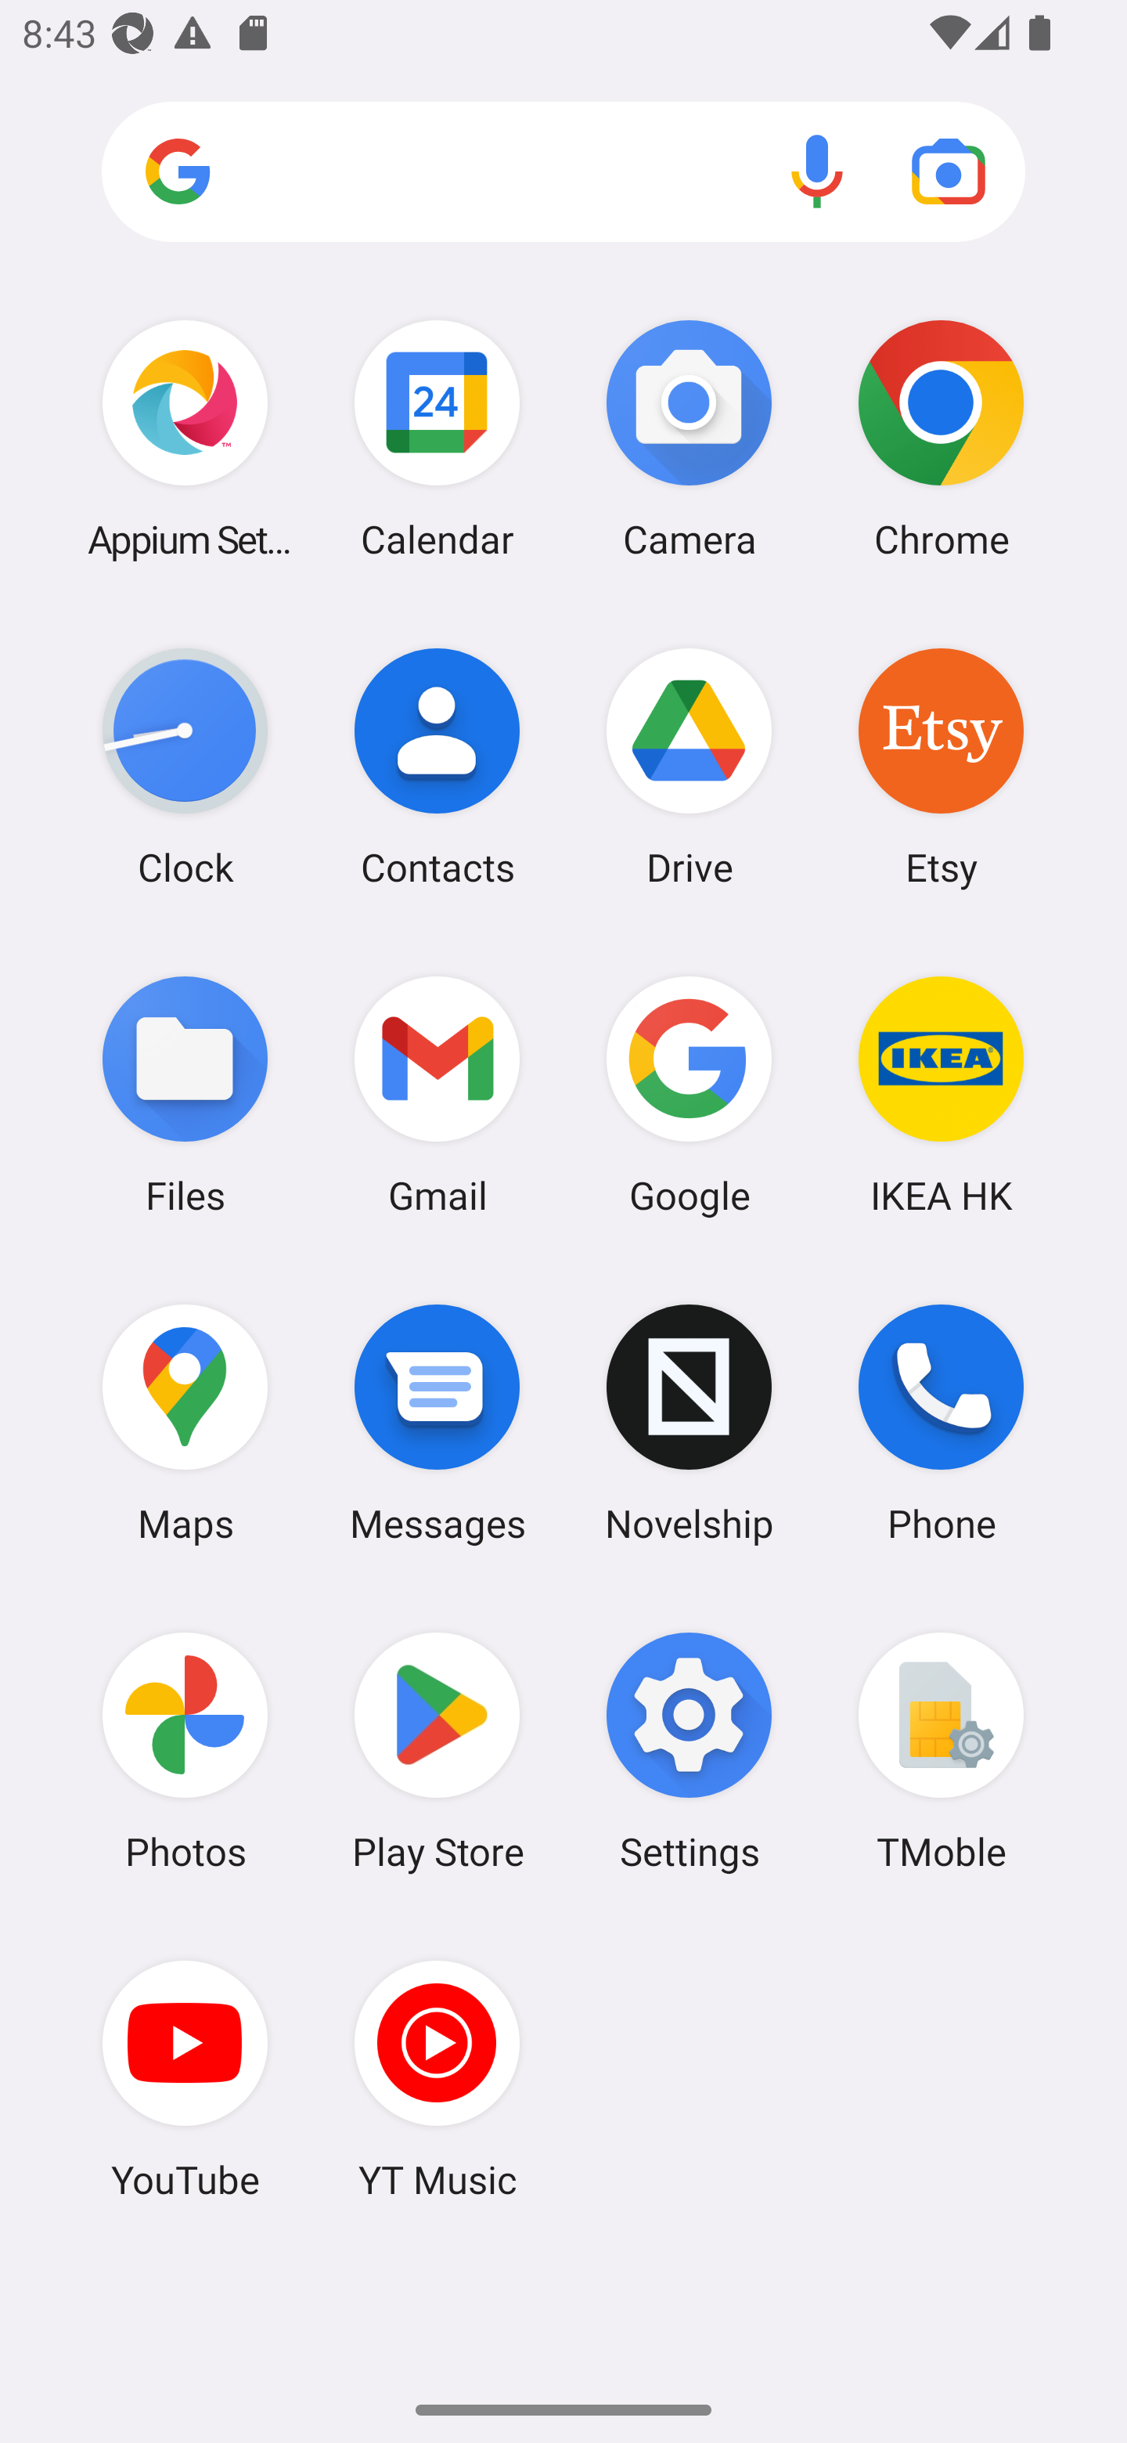 This screenshot has height=2443, width=1127. What do you see at coordinates (690, 1094) in the screenshot?
I see `Google` at bounding box center [690, 1094].